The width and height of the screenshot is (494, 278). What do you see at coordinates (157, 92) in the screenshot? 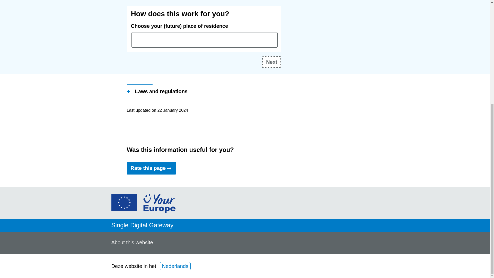
I see `Laws and regulations` at bounding box center [157, 92].